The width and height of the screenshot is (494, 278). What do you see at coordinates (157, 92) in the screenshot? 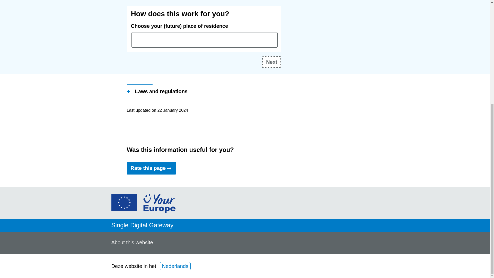
I see `Laws and regulations` at bounding box center [157, 92].